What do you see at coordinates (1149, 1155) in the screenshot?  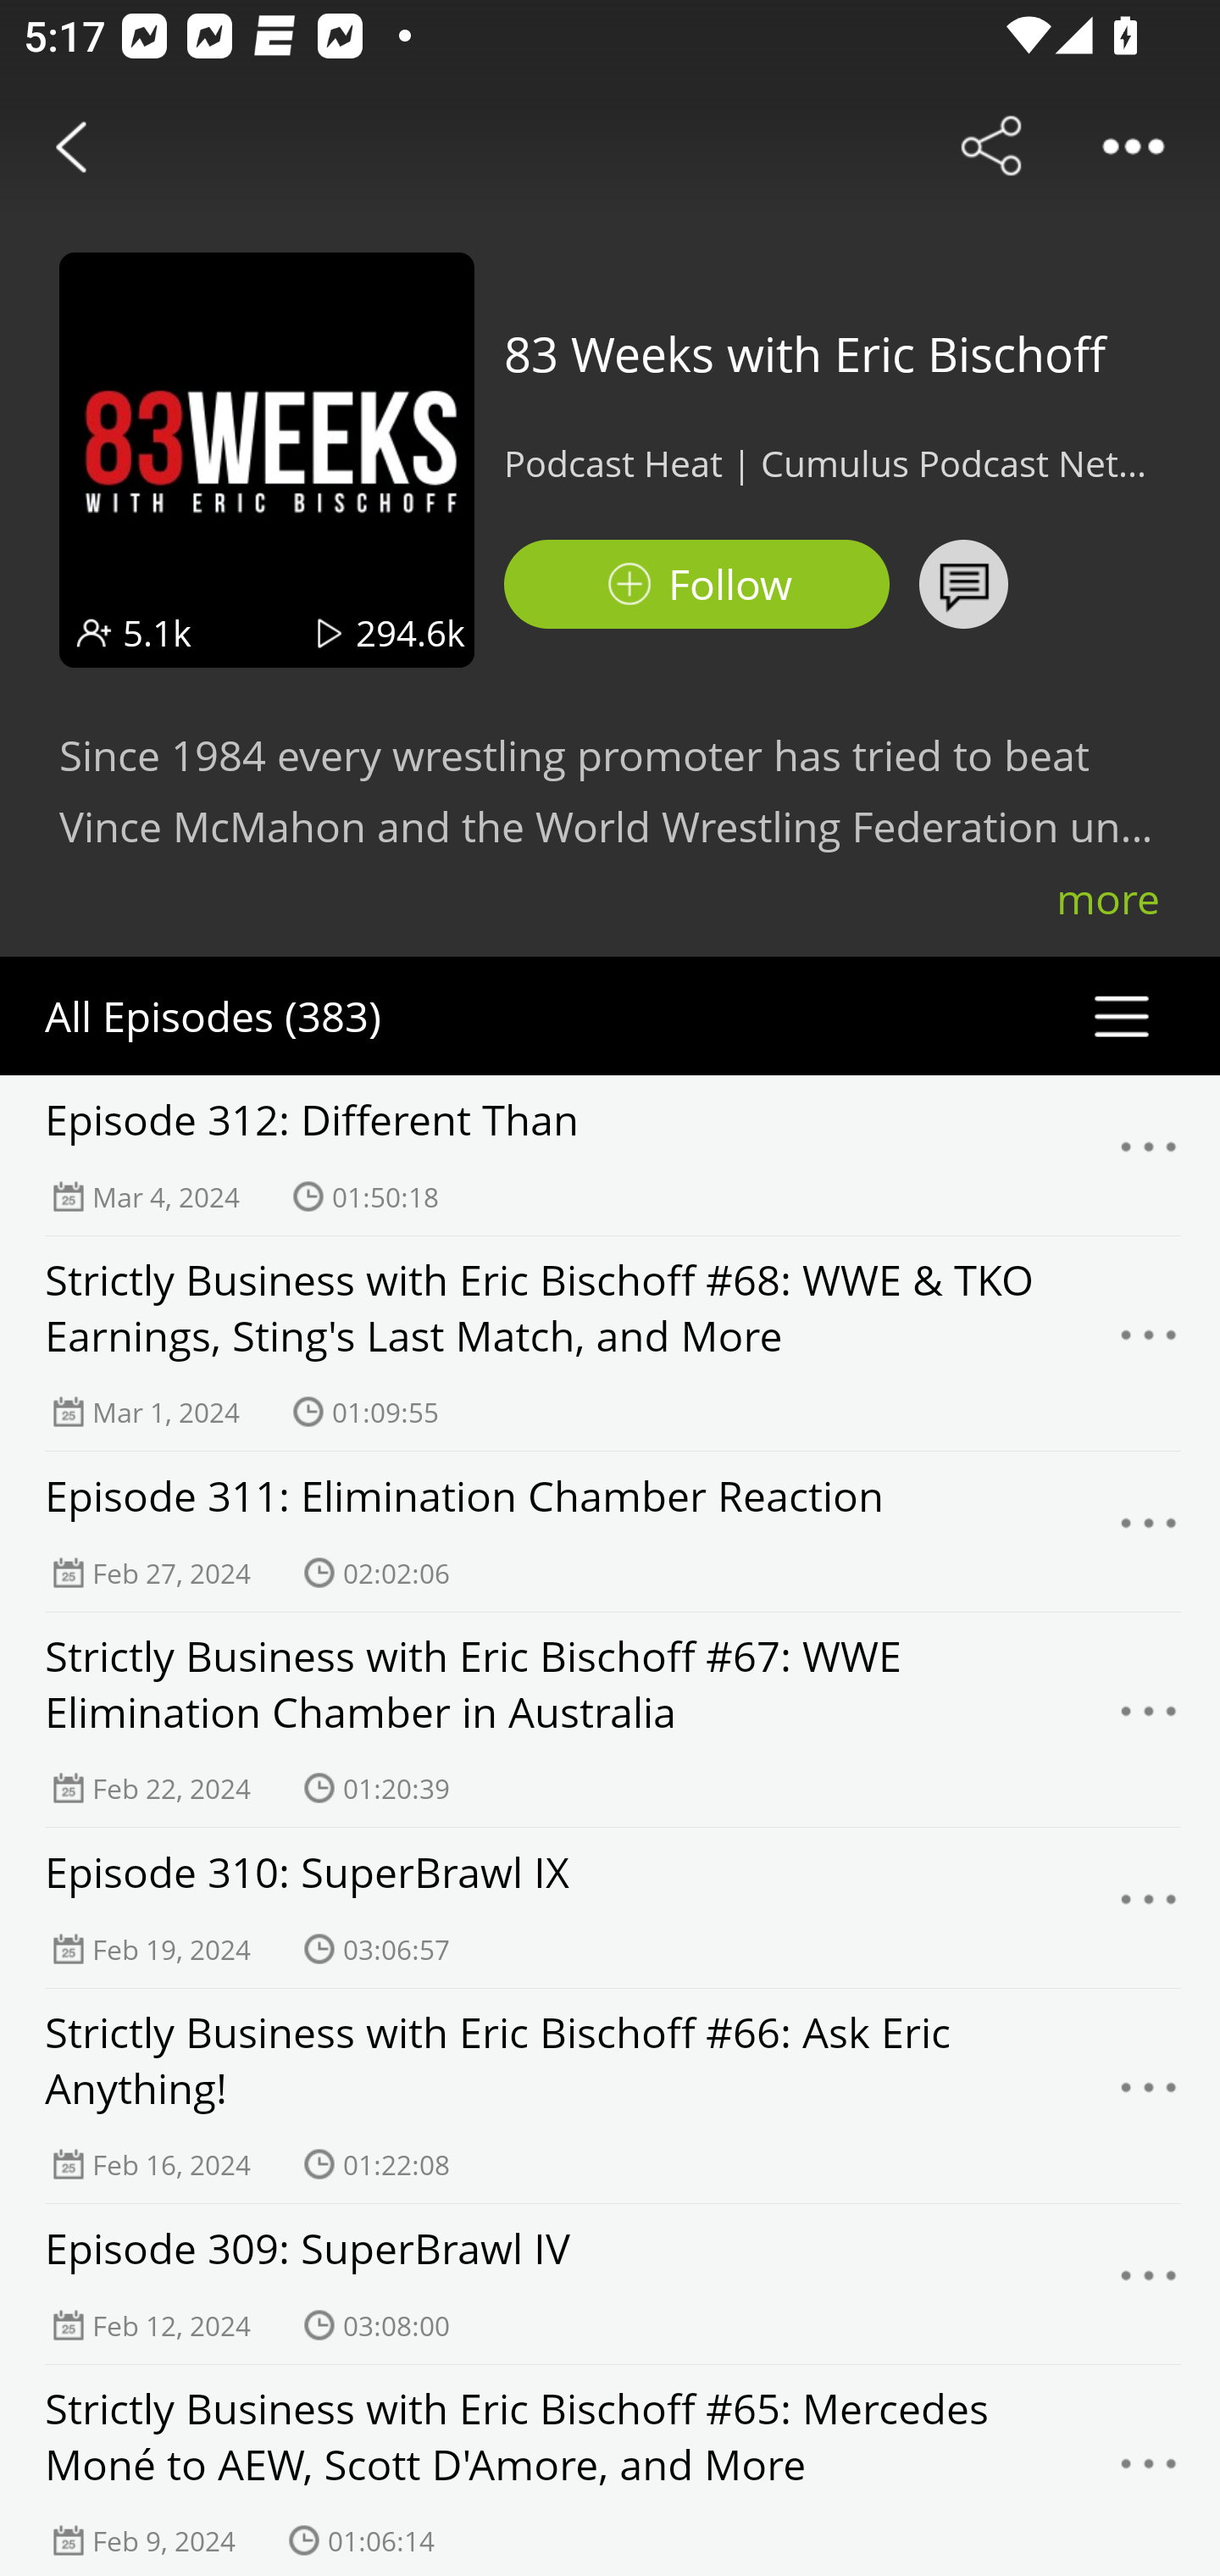 I see `Menu` at bounding box center [1149, 1155].